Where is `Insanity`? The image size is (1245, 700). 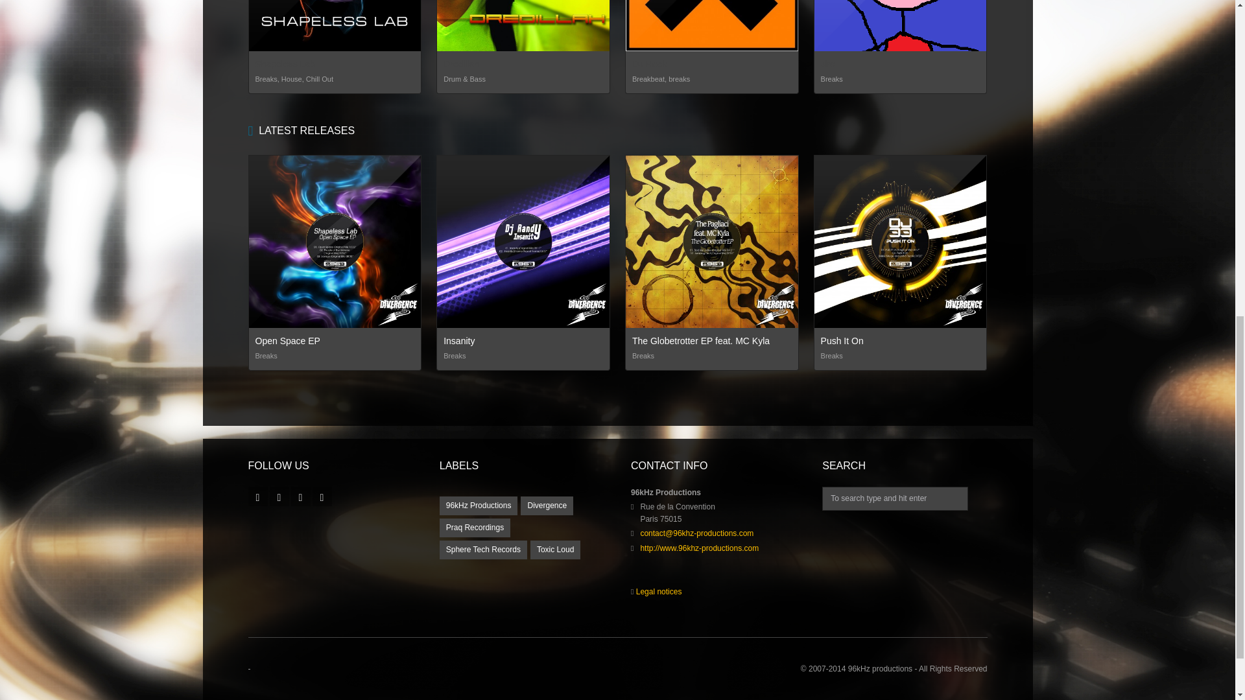
Insanity is located at coordinates (458, 341).